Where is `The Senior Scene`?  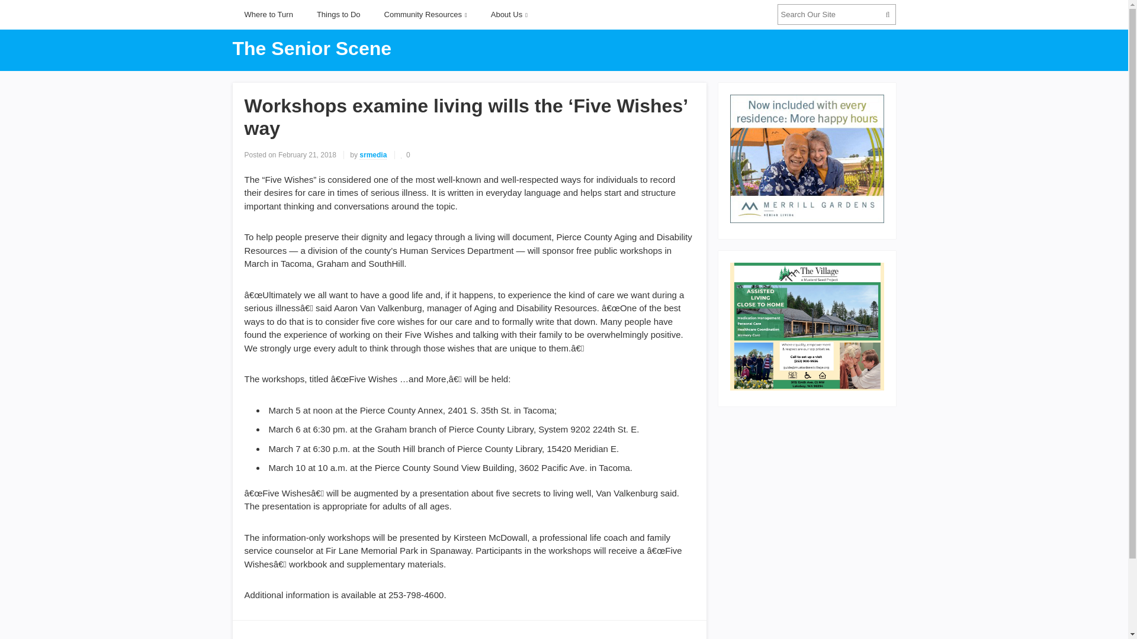 The Senior Scene is located at coordinates (311, 49).